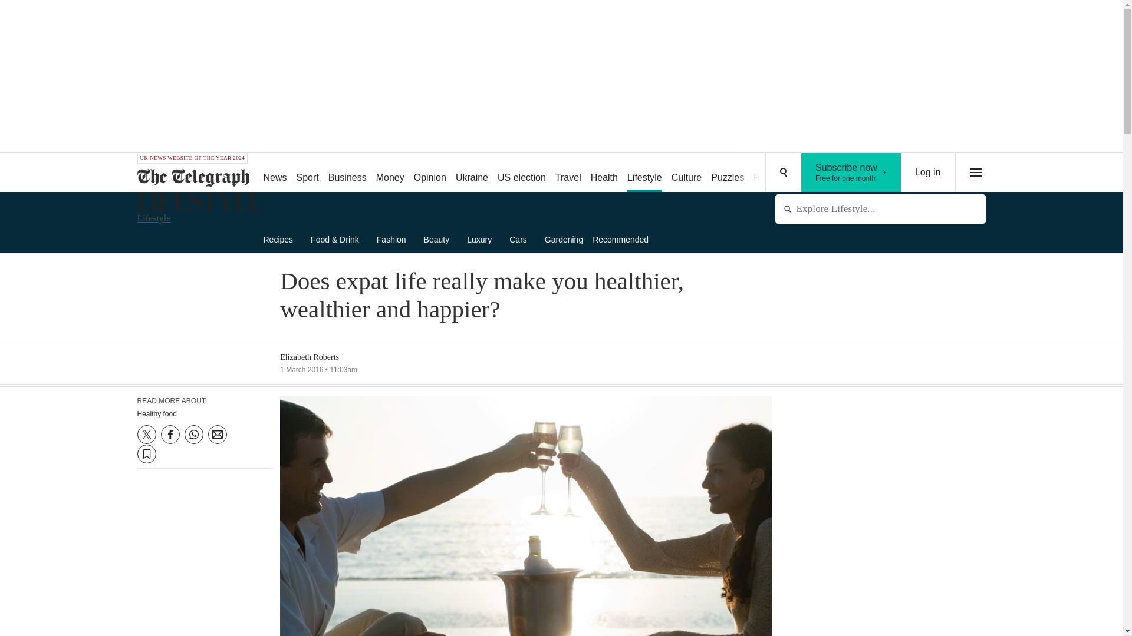 Image resolution: width=1132 pixels, height=636 pixels. I want to click on Podcasts, so click(928, 173).